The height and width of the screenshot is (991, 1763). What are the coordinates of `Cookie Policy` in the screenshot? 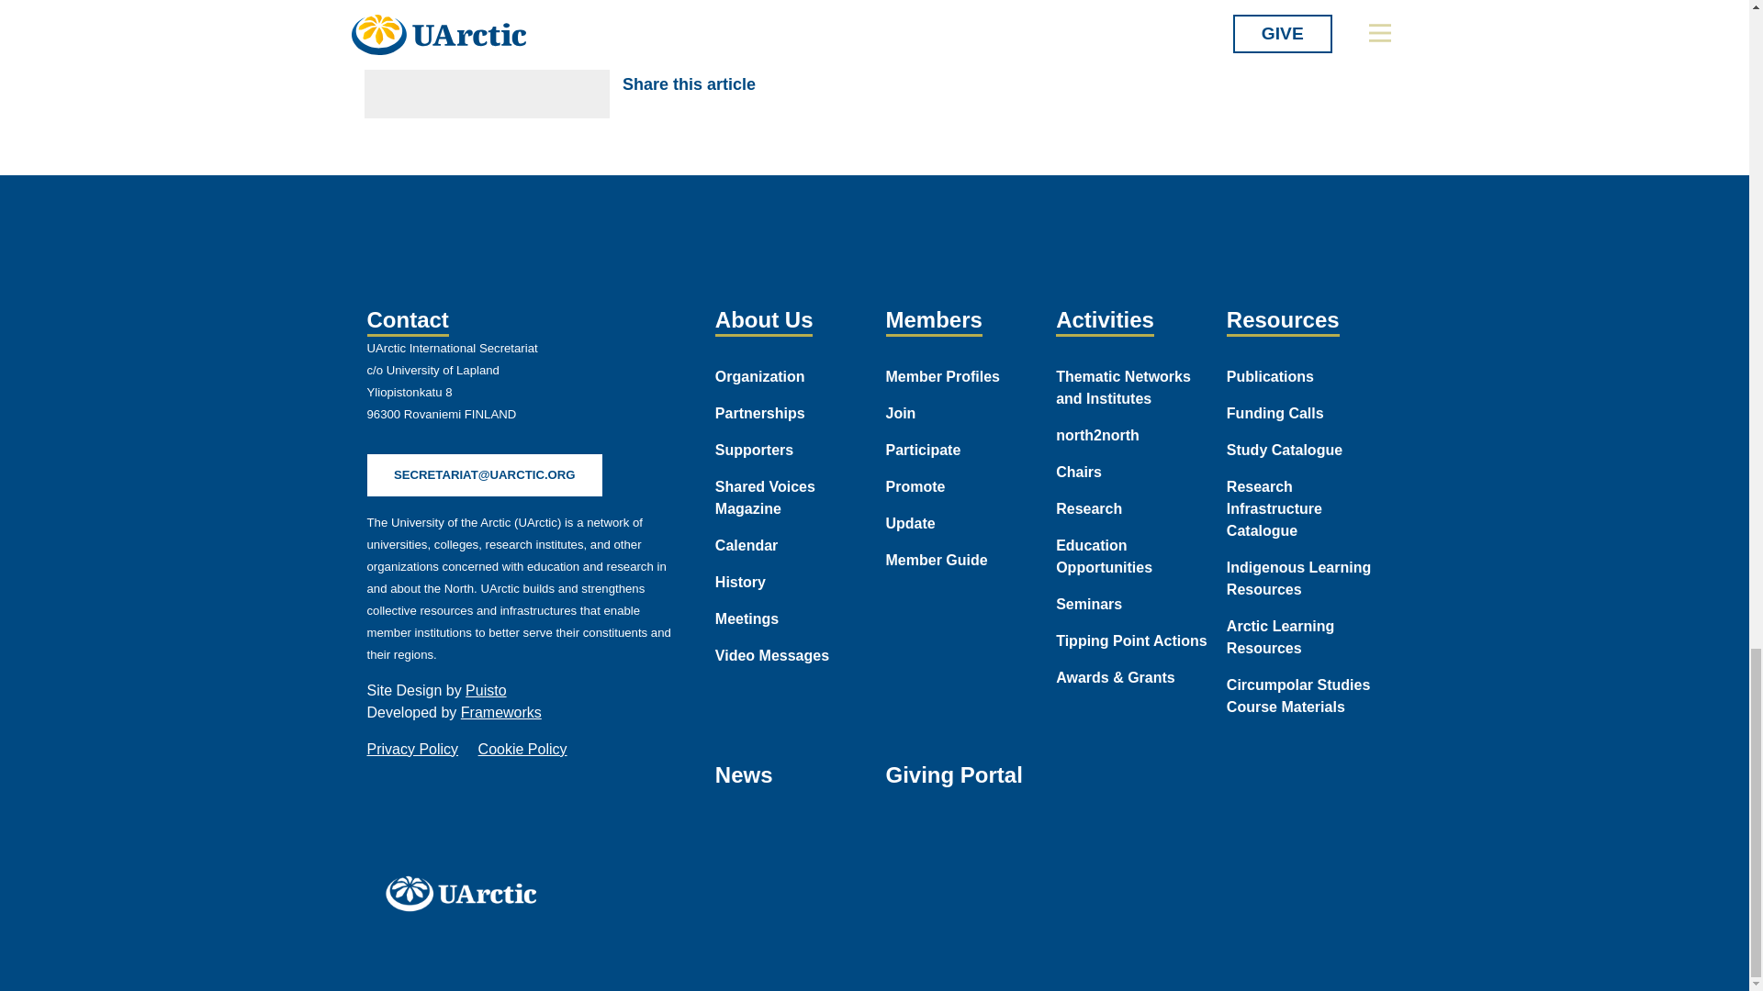 It's located at (522, 749).